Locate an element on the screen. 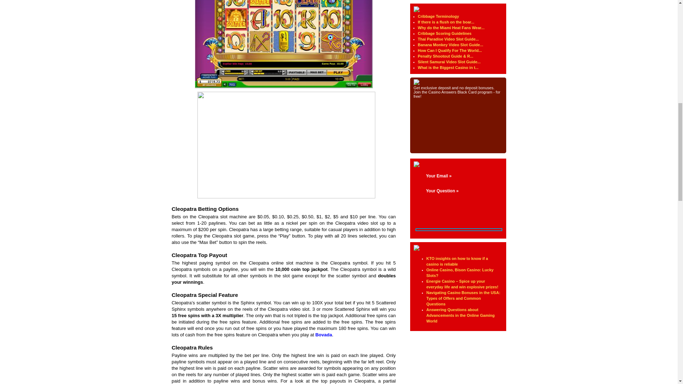  How Can I Qualify For The World Series of Poker Main Event? is located at coordinates (449, 50).